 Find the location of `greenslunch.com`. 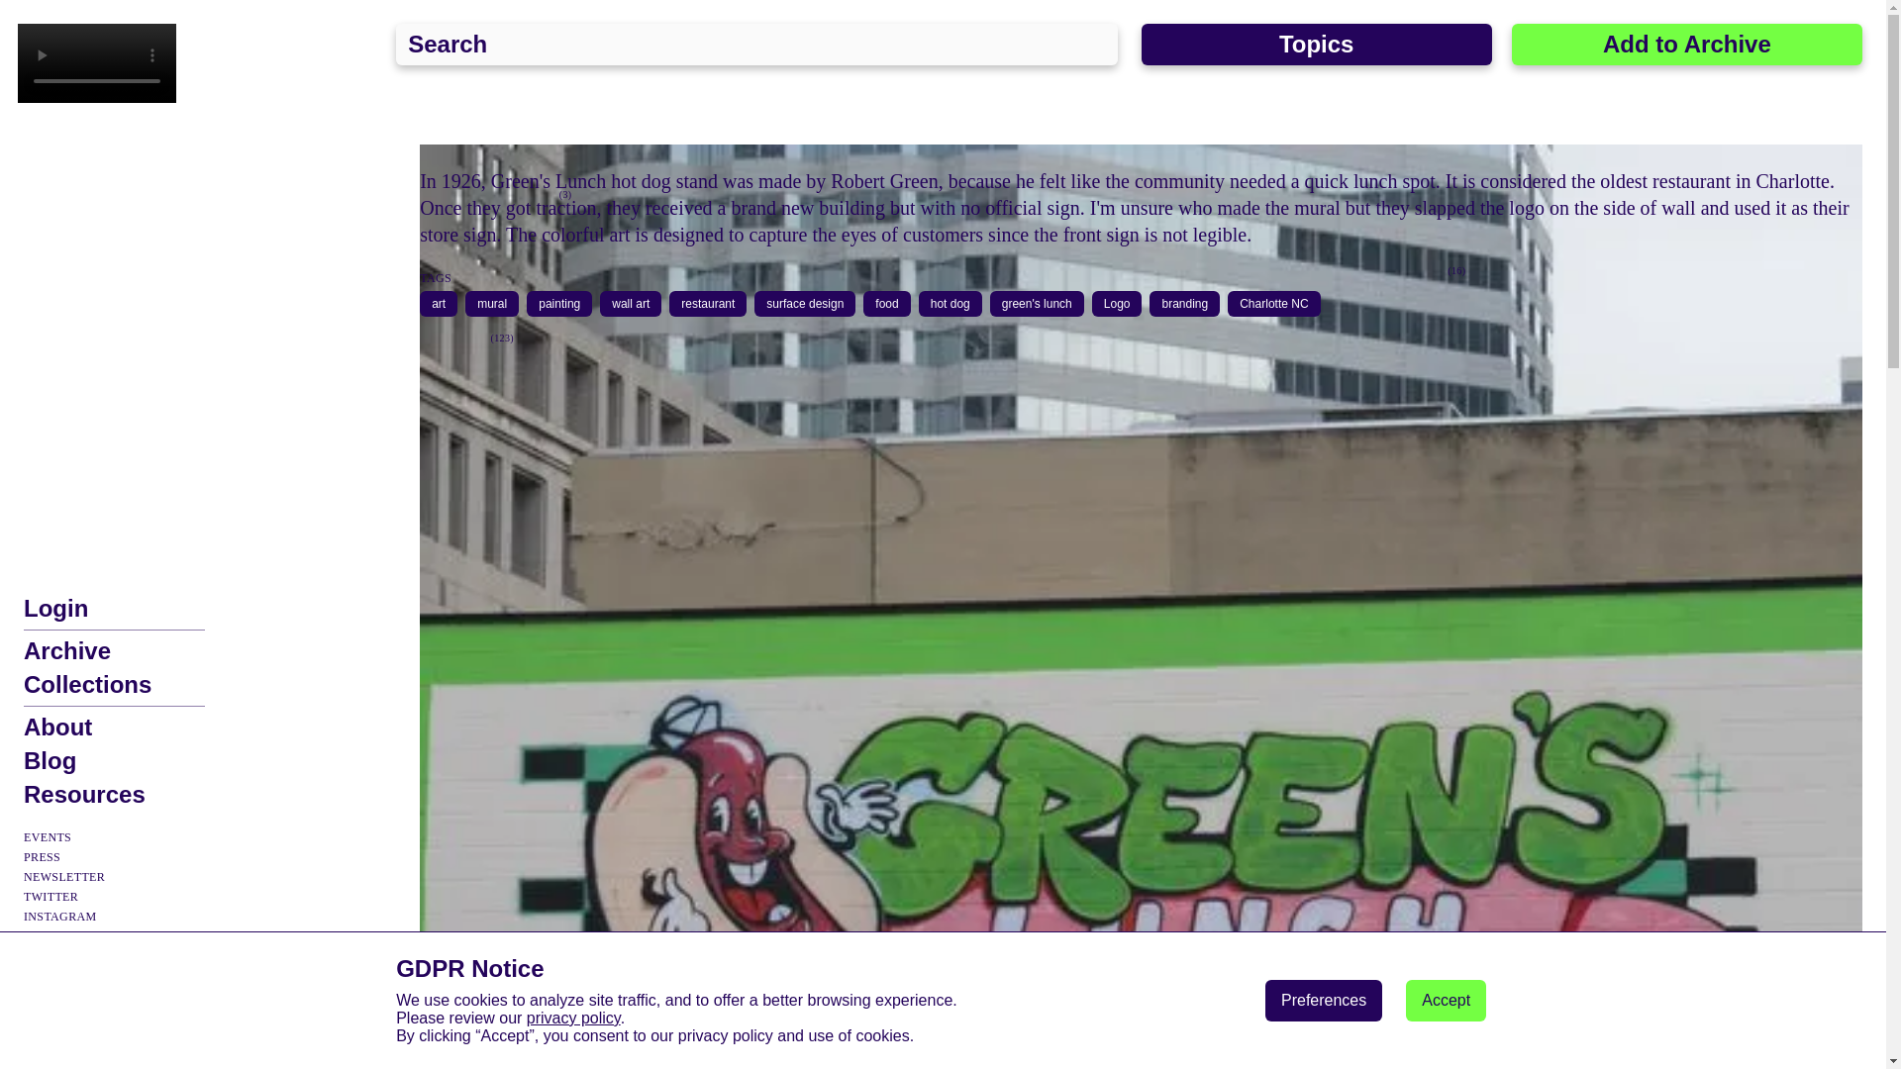

greenslunch.com is located at coordinates (1457, 340).